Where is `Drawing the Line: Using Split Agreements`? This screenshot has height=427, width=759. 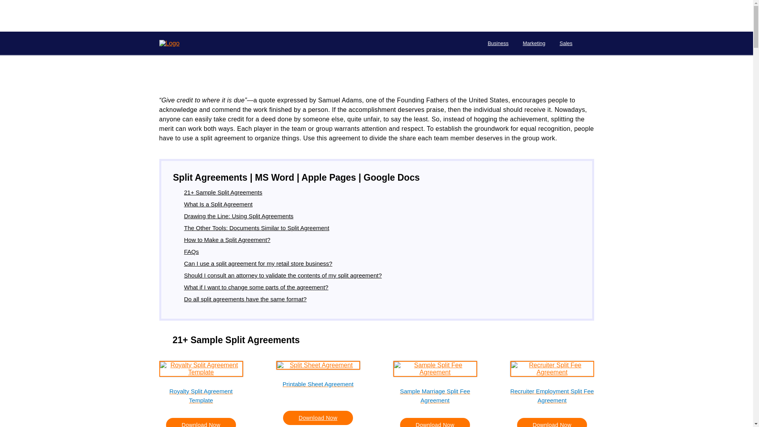
Drawing the Line: Using Split Agreements is located at coordinates (239, 216).